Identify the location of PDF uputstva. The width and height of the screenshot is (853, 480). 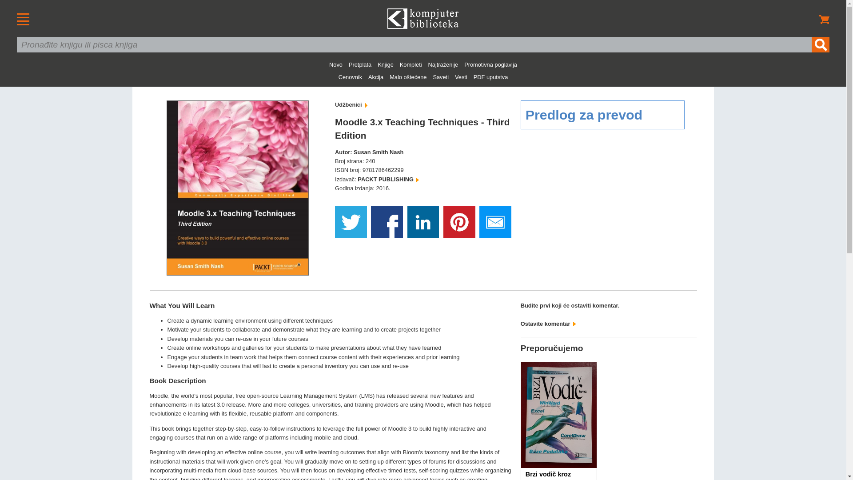
(490, 77).